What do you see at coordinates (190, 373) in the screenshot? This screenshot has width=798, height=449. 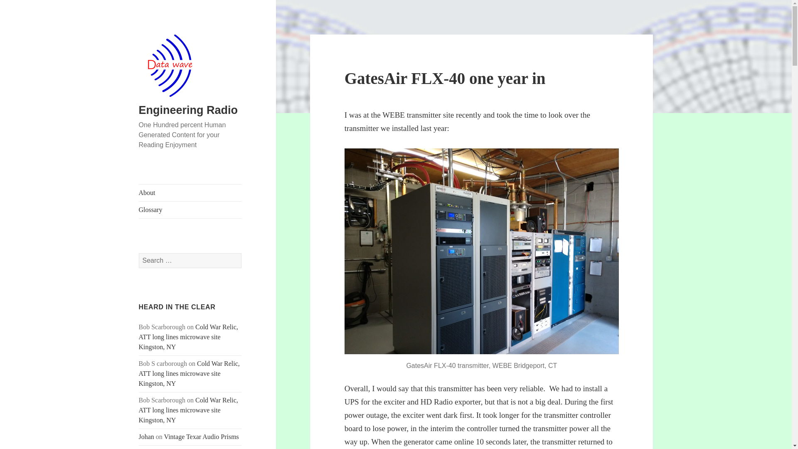 I see `Cold War Relic, ATT long lines microwave site Kingston, NY` at bounding box center [190, 373].